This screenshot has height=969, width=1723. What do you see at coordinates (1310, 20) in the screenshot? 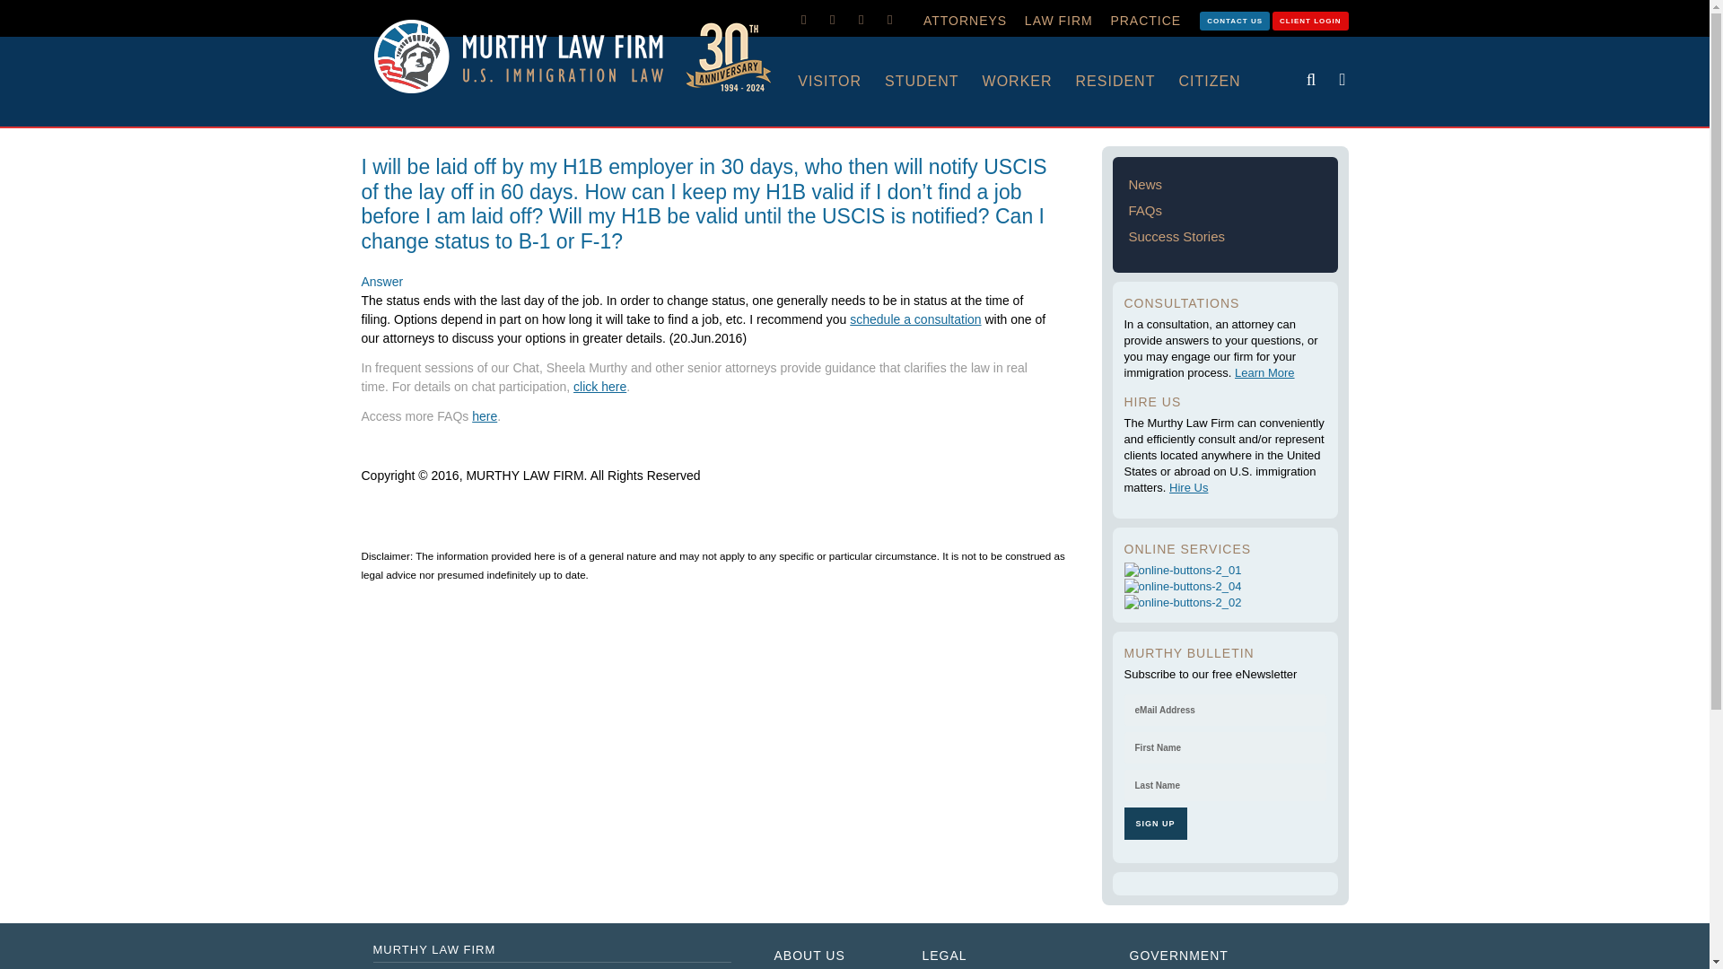
I see `CLIENT LOGIN` at bounding box center [1310, 20].